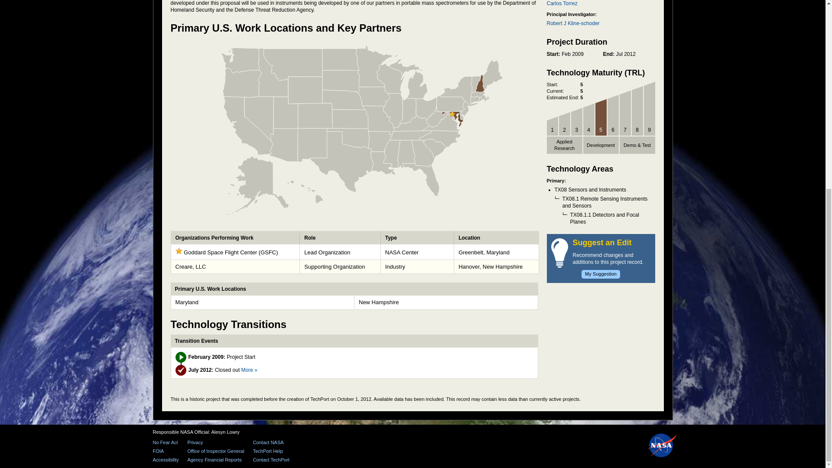 The width and height of the screenshot is (832, 468). What do you see at coordinates (573, 23) in the screenshot?
I see `Robert J Kline-schoder` at bounding box center [573, 23].